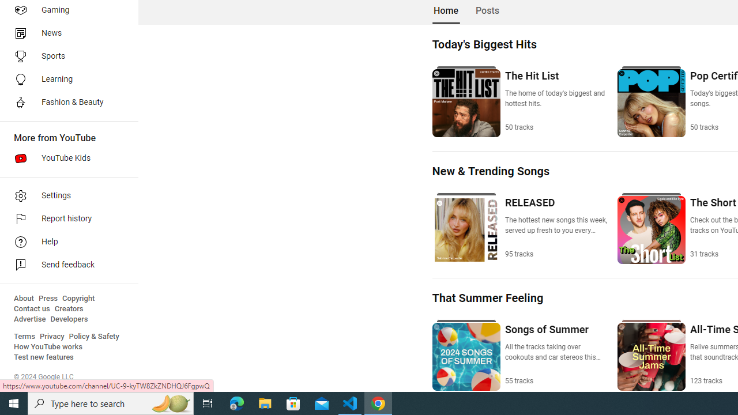 This screenshot has width=738, height=415. I want to click on Privacy, so click(52, 337).